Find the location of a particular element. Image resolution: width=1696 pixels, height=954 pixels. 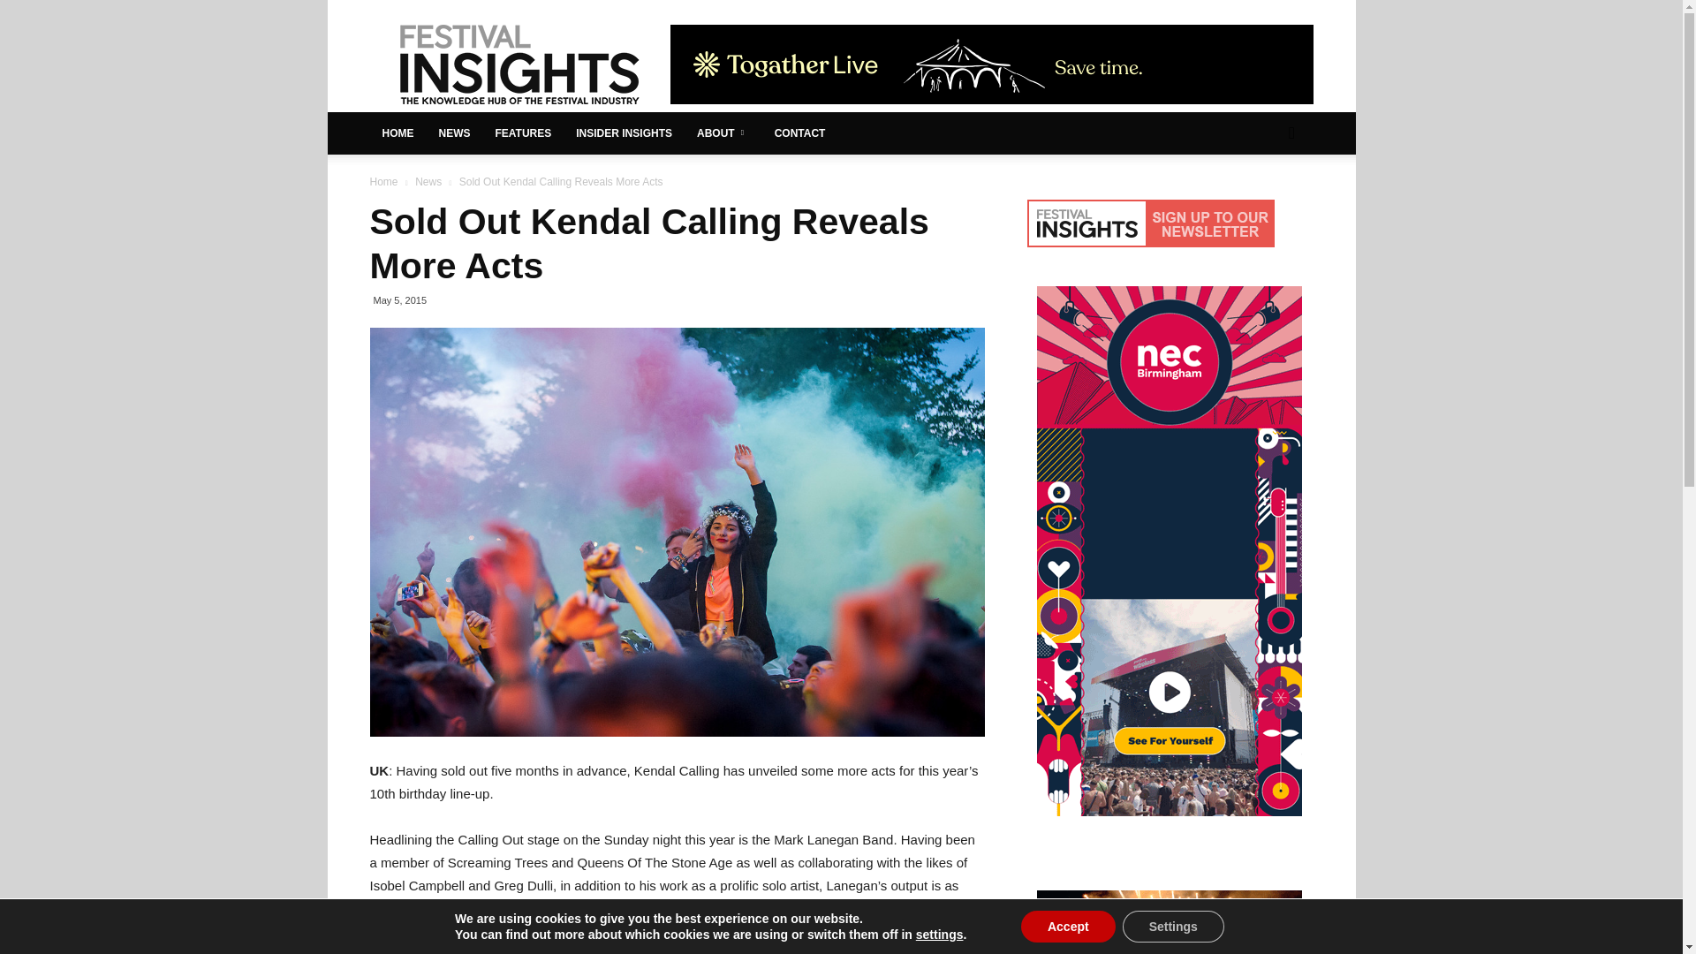

The Knowledge Hub of the Festival Industry is located at coordinates (519, 64).